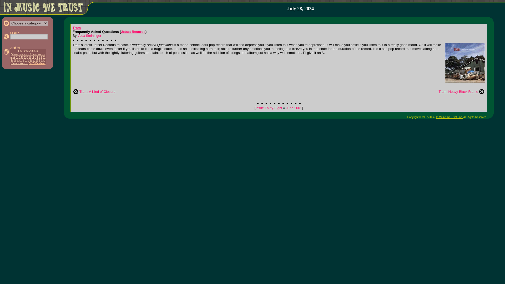 The width and height of the screenshot is (505, 284). Describe the element at coordinates (458, 92) in the screenshot. I see `Tram: Heavy Black Frame` at that location.